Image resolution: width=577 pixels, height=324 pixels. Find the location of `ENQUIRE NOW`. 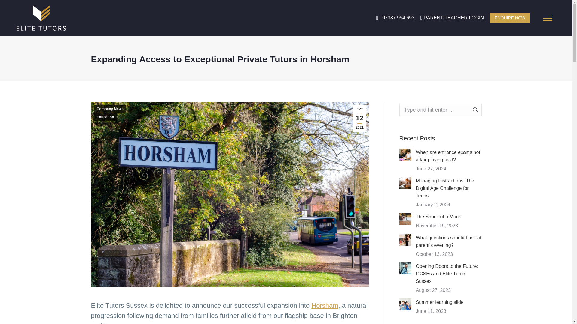

ENQUIRE NOW is located at coordinates (510, 18).